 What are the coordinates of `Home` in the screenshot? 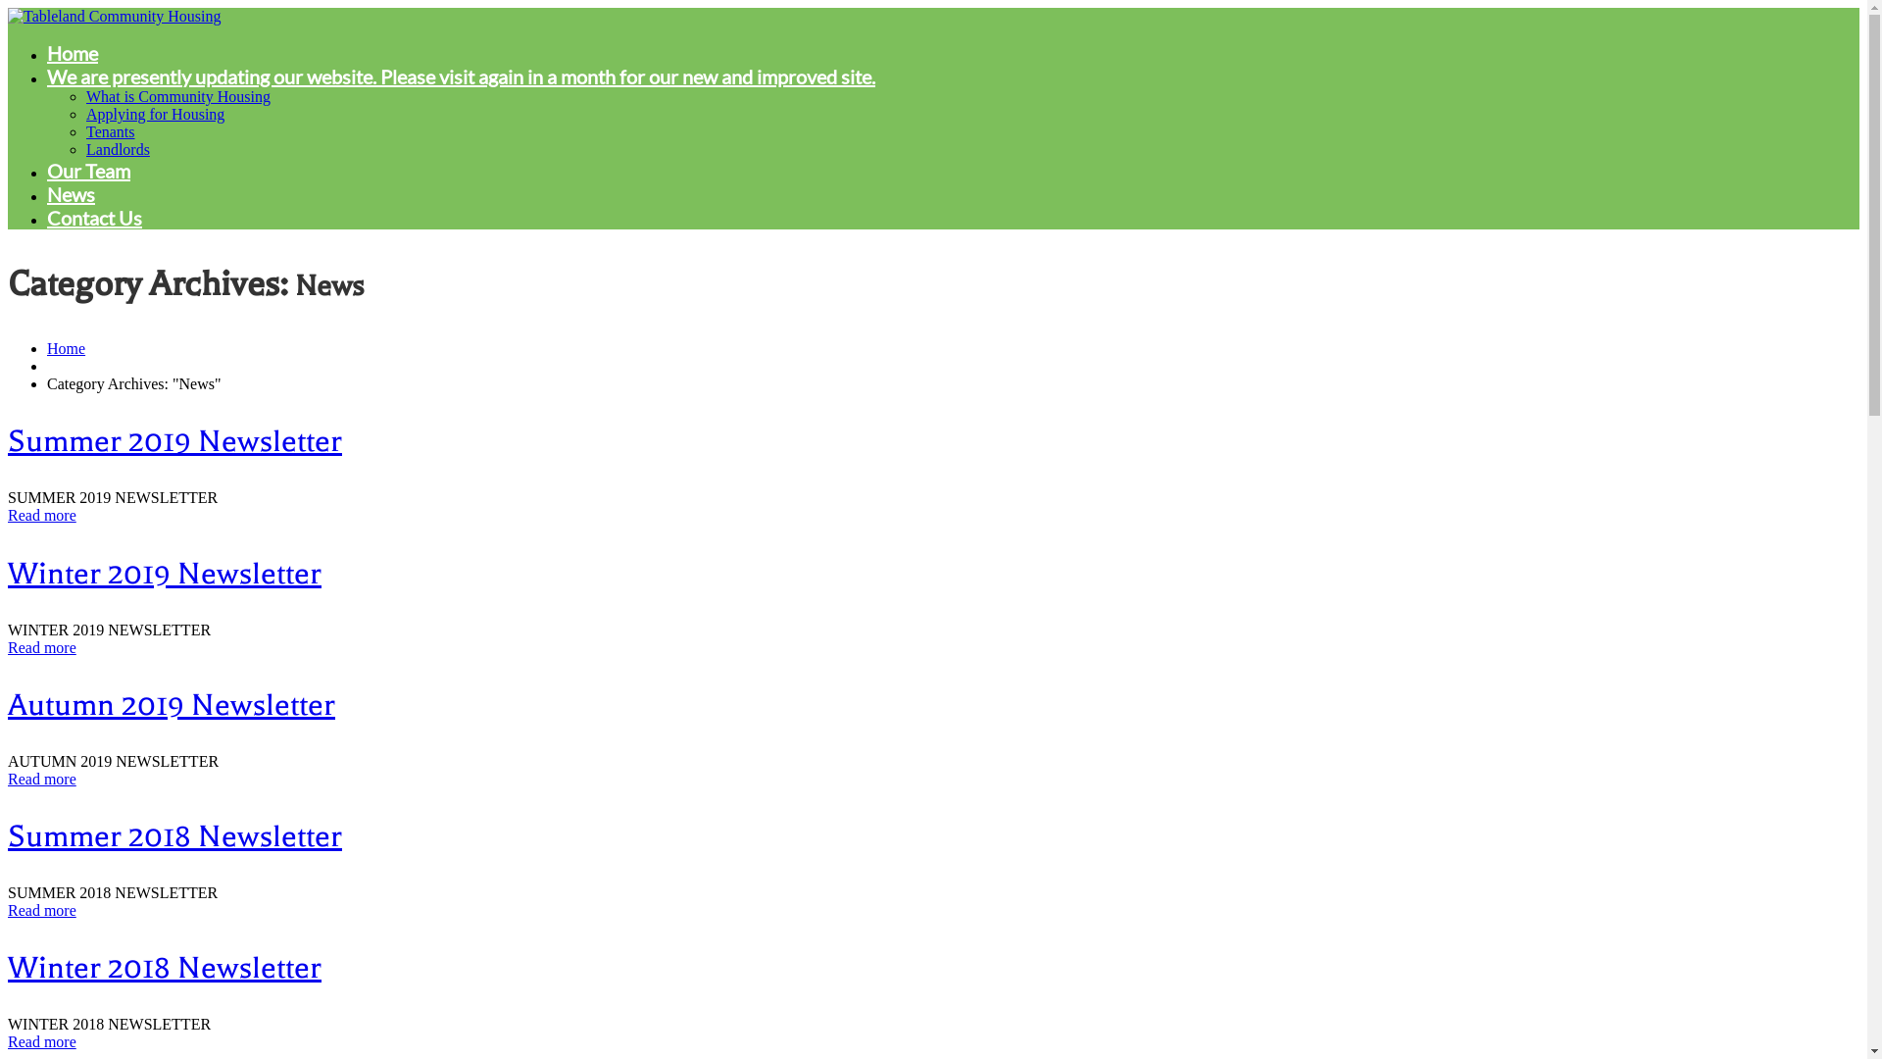 It's located at (73, 53).